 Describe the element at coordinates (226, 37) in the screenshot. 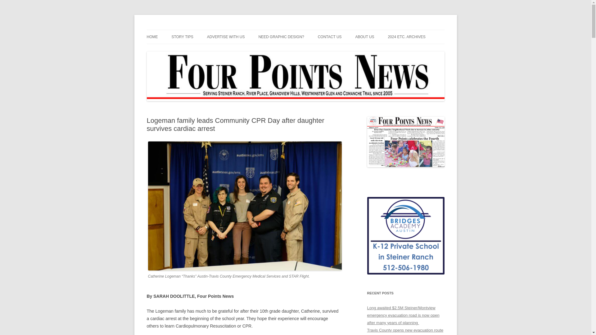

I see `ADVERTISE WITH US` at that location.